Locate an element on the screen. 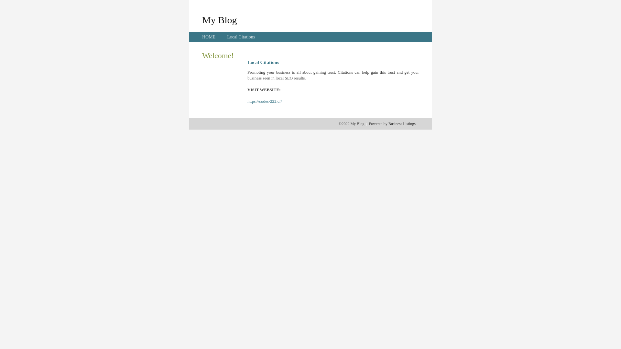 Image resolution: width=621 pixels, height=349 pixels. Business Listings is located at coordinates (402, 124).